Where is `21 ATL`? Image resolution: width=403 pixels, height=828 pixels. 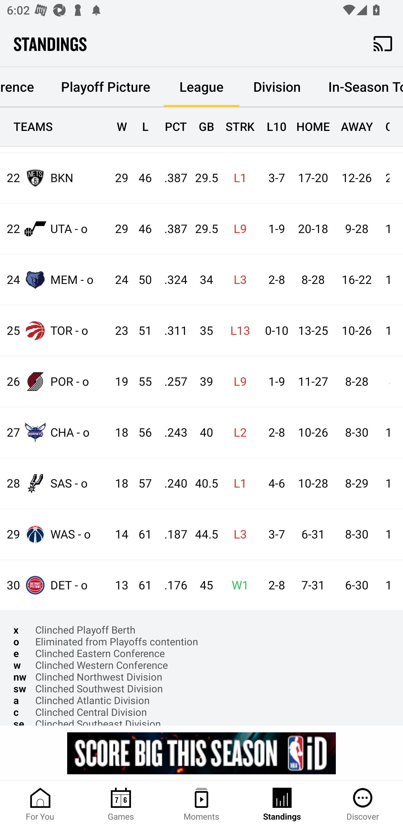 21 ATL is located at coordinates (55, 130).